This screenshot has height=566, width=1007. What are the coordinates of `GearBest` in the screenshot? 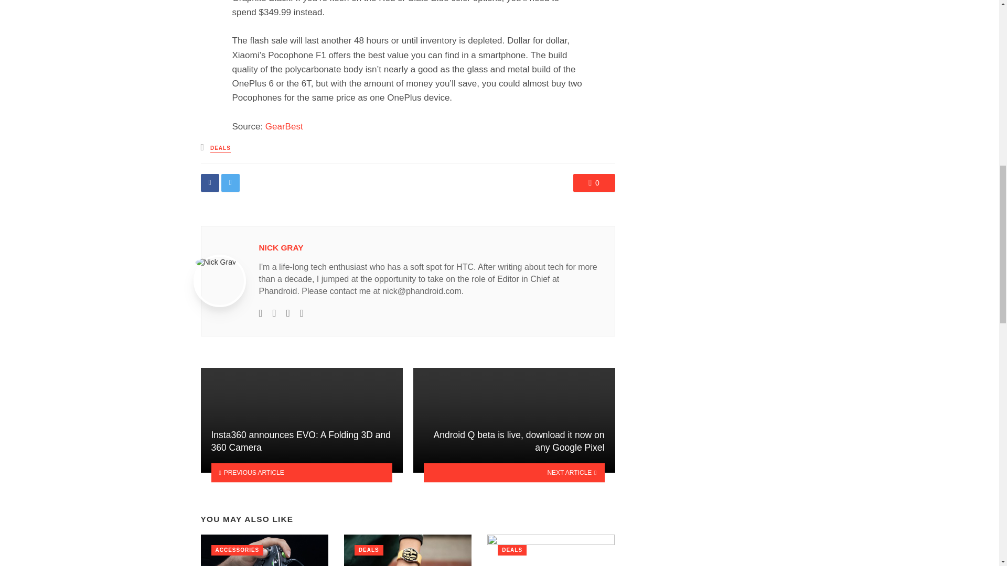 It's located at (284, 126).